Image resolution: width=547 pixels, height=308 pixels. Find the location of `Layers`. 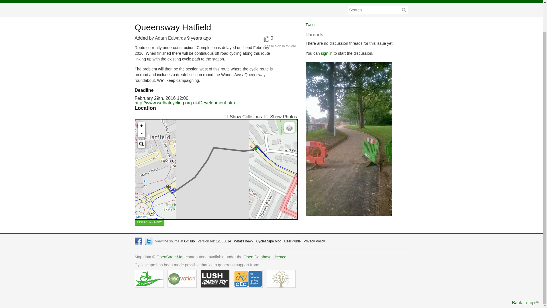

Layers is located at coordinates (289, 127).